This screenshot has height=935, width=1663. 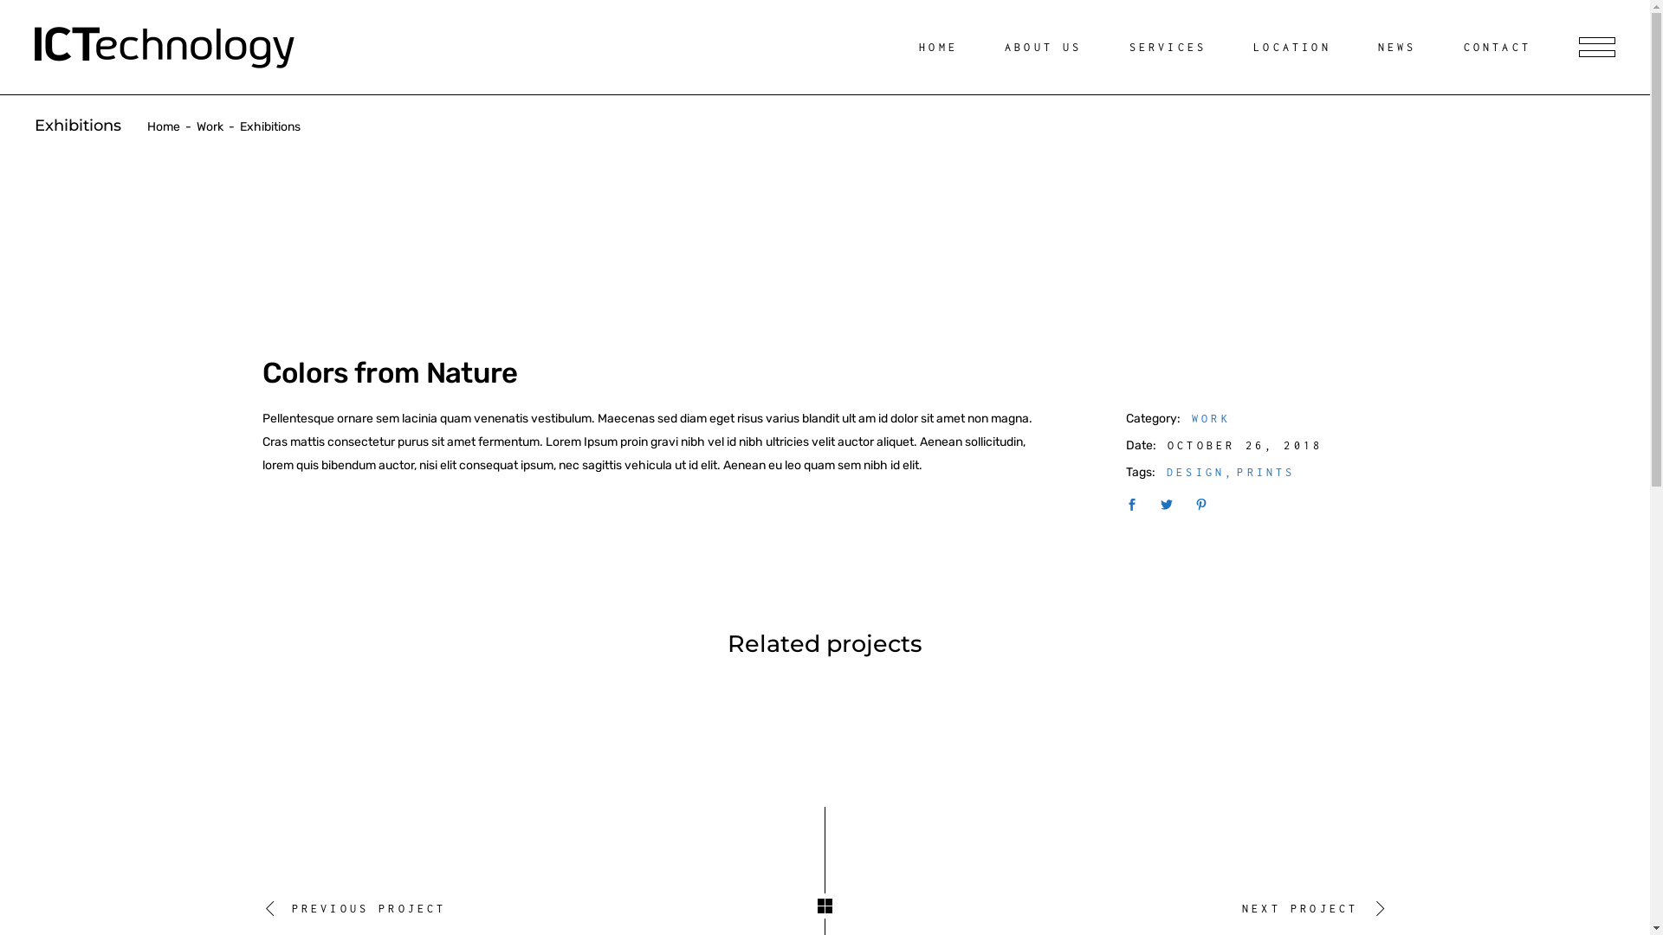 What do you see at coordinates (1266, 473) in the screenshot?
I see `PRINTS` at bounding box center [1266, 473].